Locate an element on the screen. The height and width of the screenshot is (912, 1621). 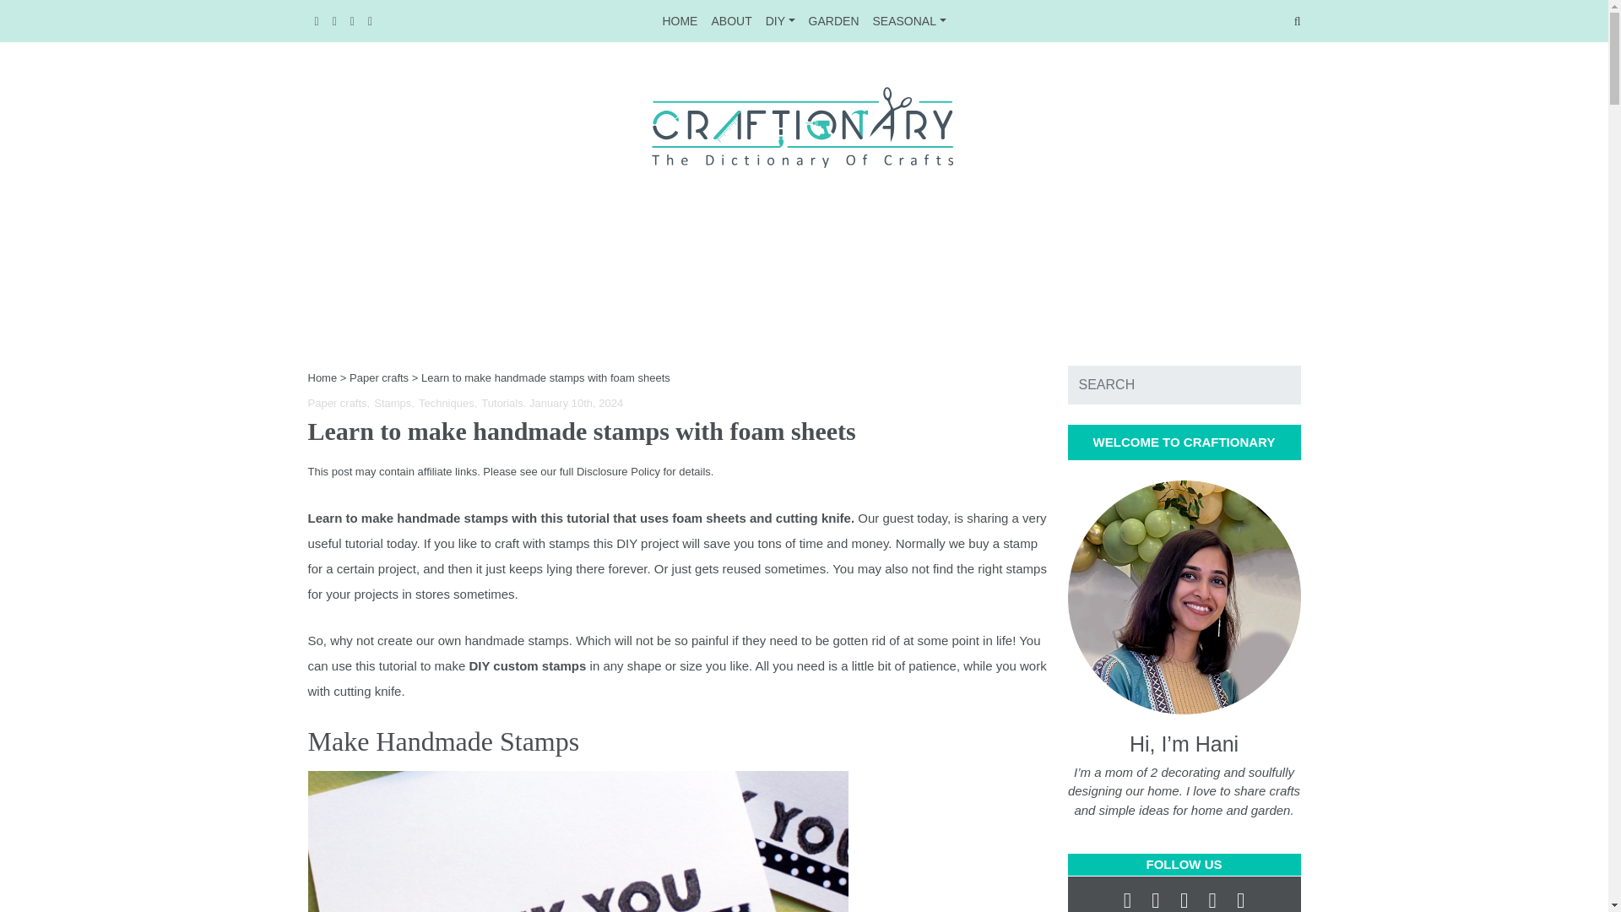
Stamps is located at coordinates (834, 20).